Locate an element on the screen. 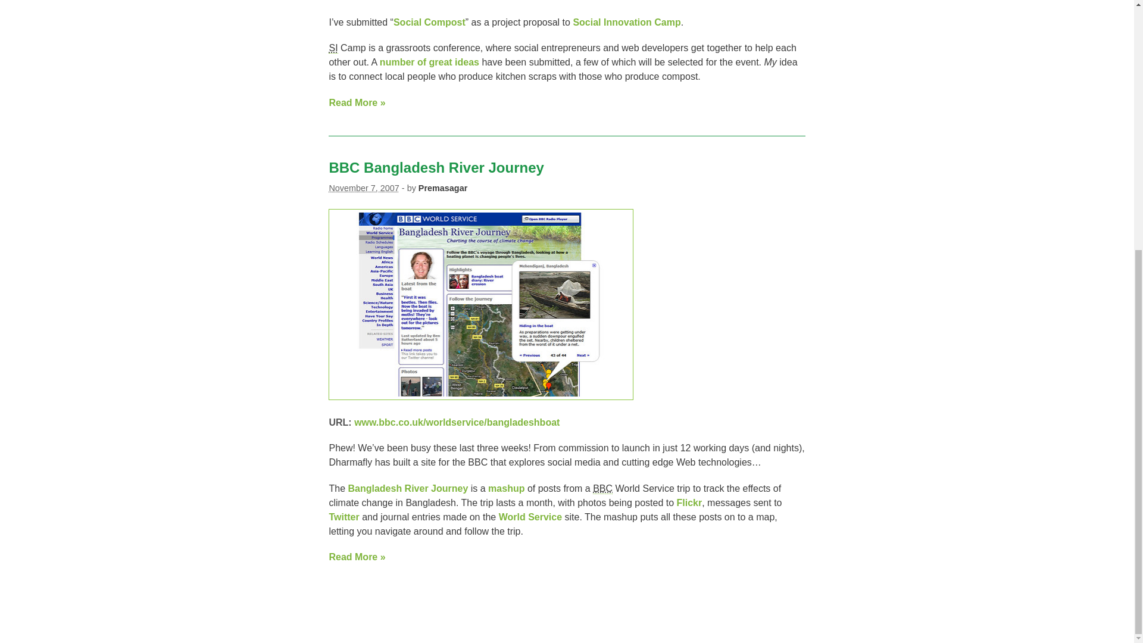 The width and height of the screenshot is (1143, 643). Permalink to BBC Bangladesh River Journey is located at coordinates (436, 167).